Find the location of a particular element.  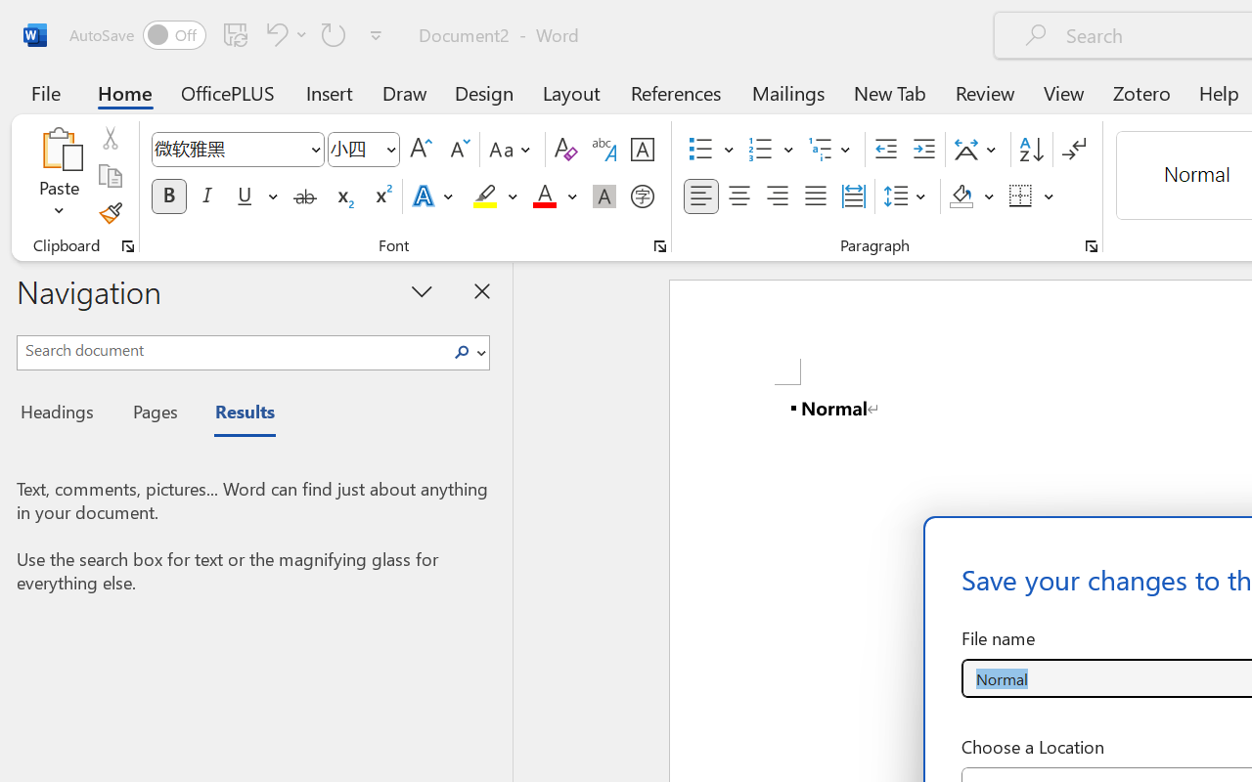

Bullets is located at coordinates (711, 150).